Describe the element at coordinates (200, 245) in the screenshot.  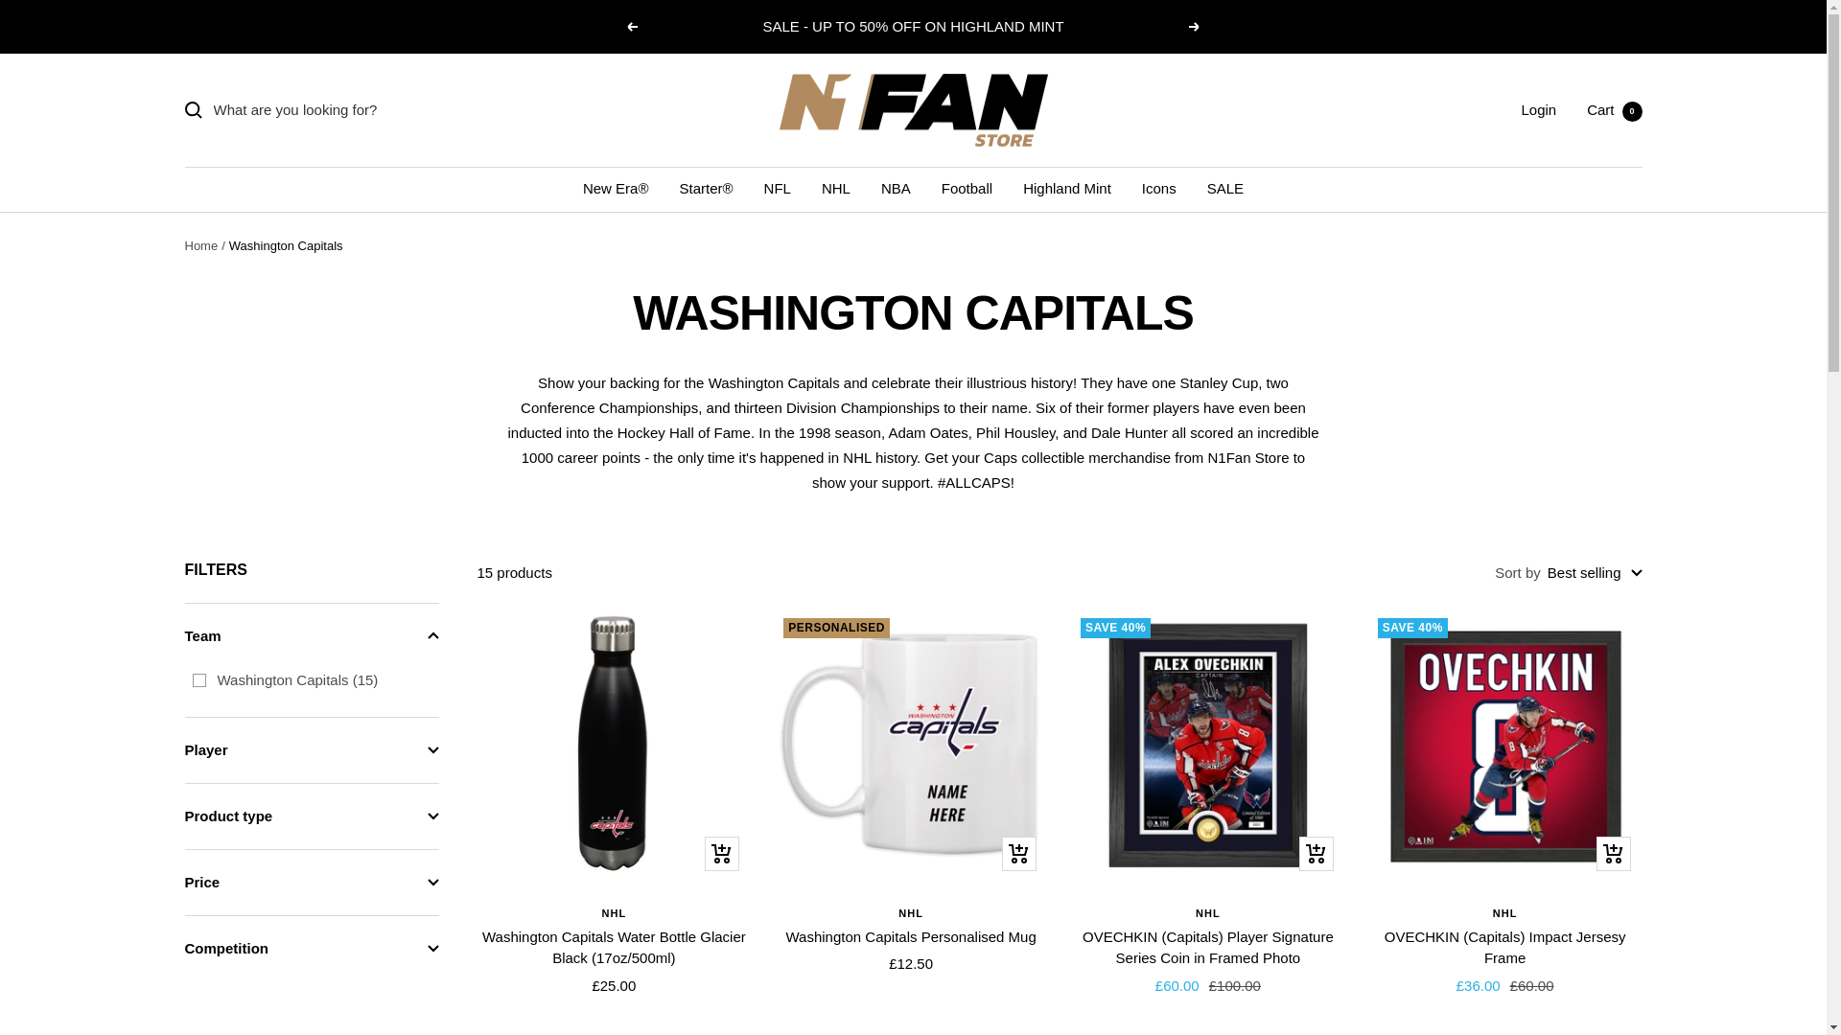
I see `Player` at that location.